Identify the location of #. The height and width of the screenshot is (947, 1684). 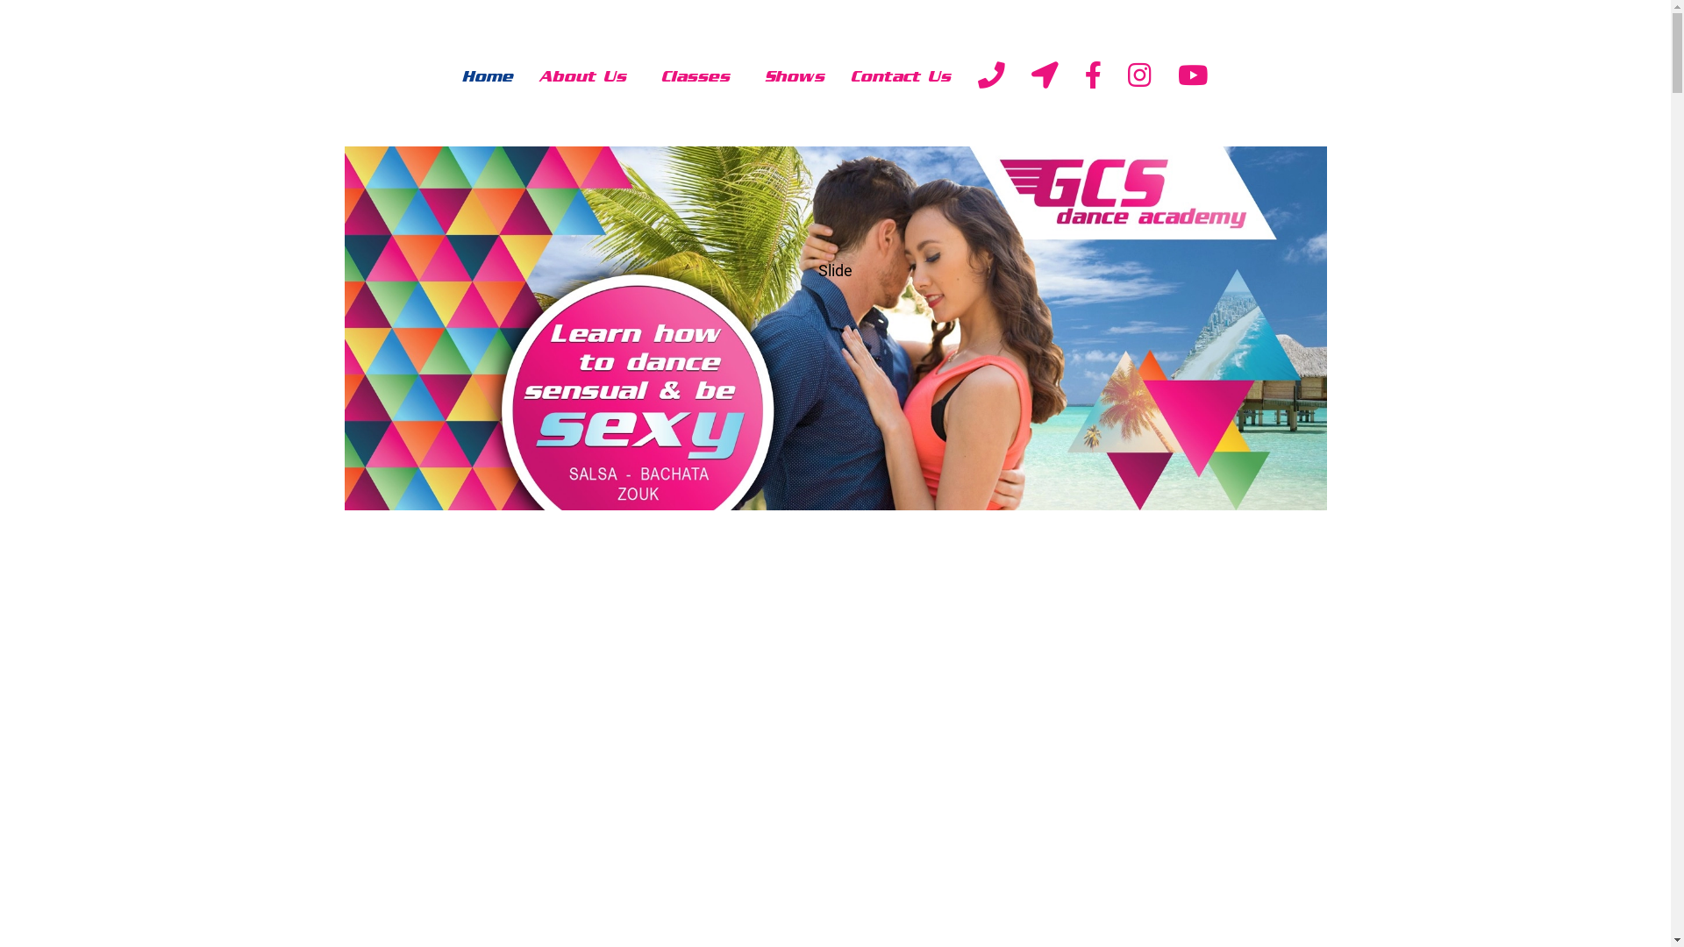
(1193, 79).